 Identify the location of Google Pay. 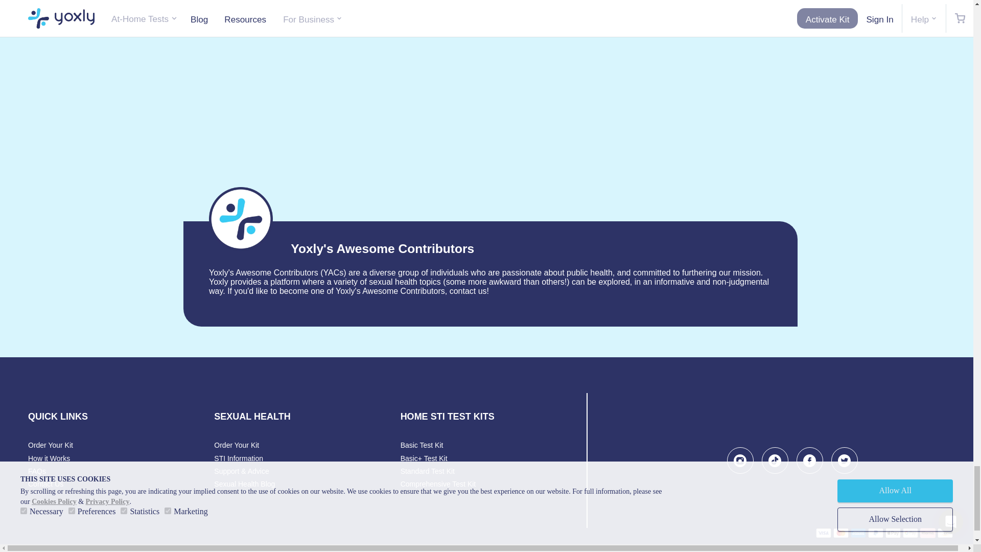
(910, 533).